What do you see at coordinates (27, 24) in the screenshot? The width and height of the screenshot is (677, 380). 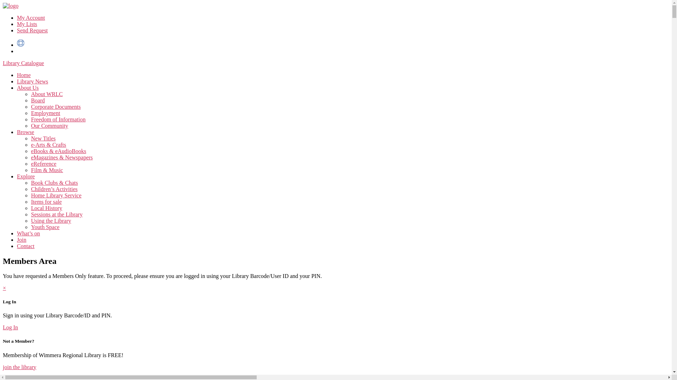 I see `My Lists` at bounding box center [27, 24].